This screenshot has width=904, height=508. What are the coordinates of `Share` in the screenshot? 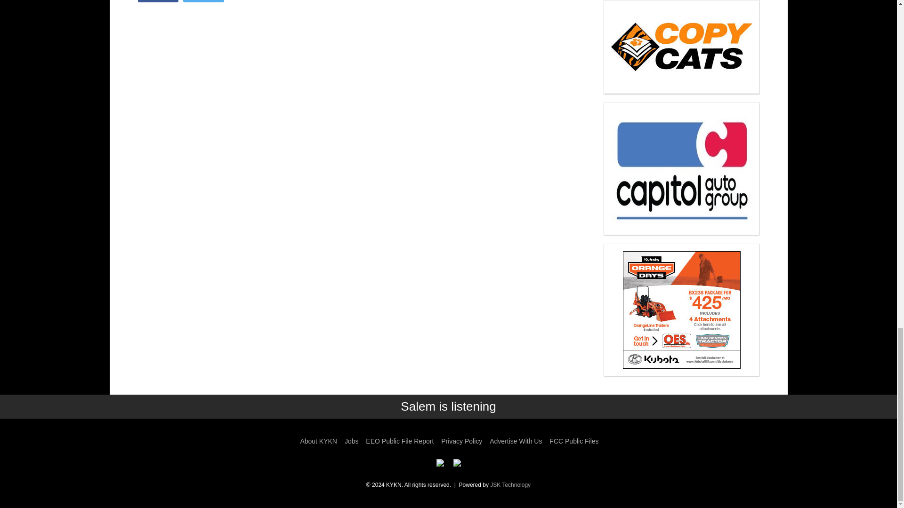 It's located at (157, 1).